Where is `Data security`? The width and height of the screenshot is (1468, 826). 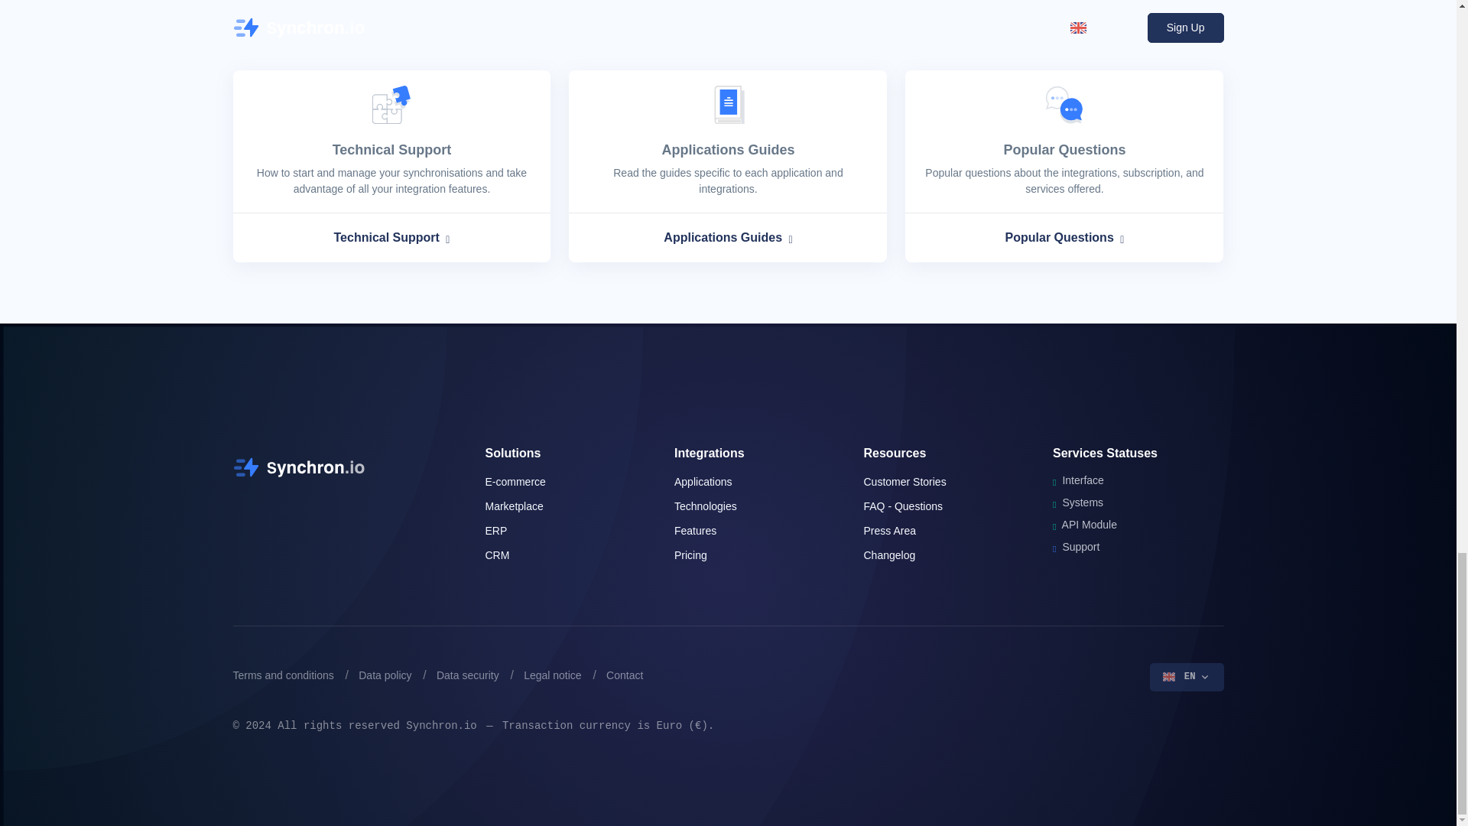
Data security is located at coordinates (467, 675).